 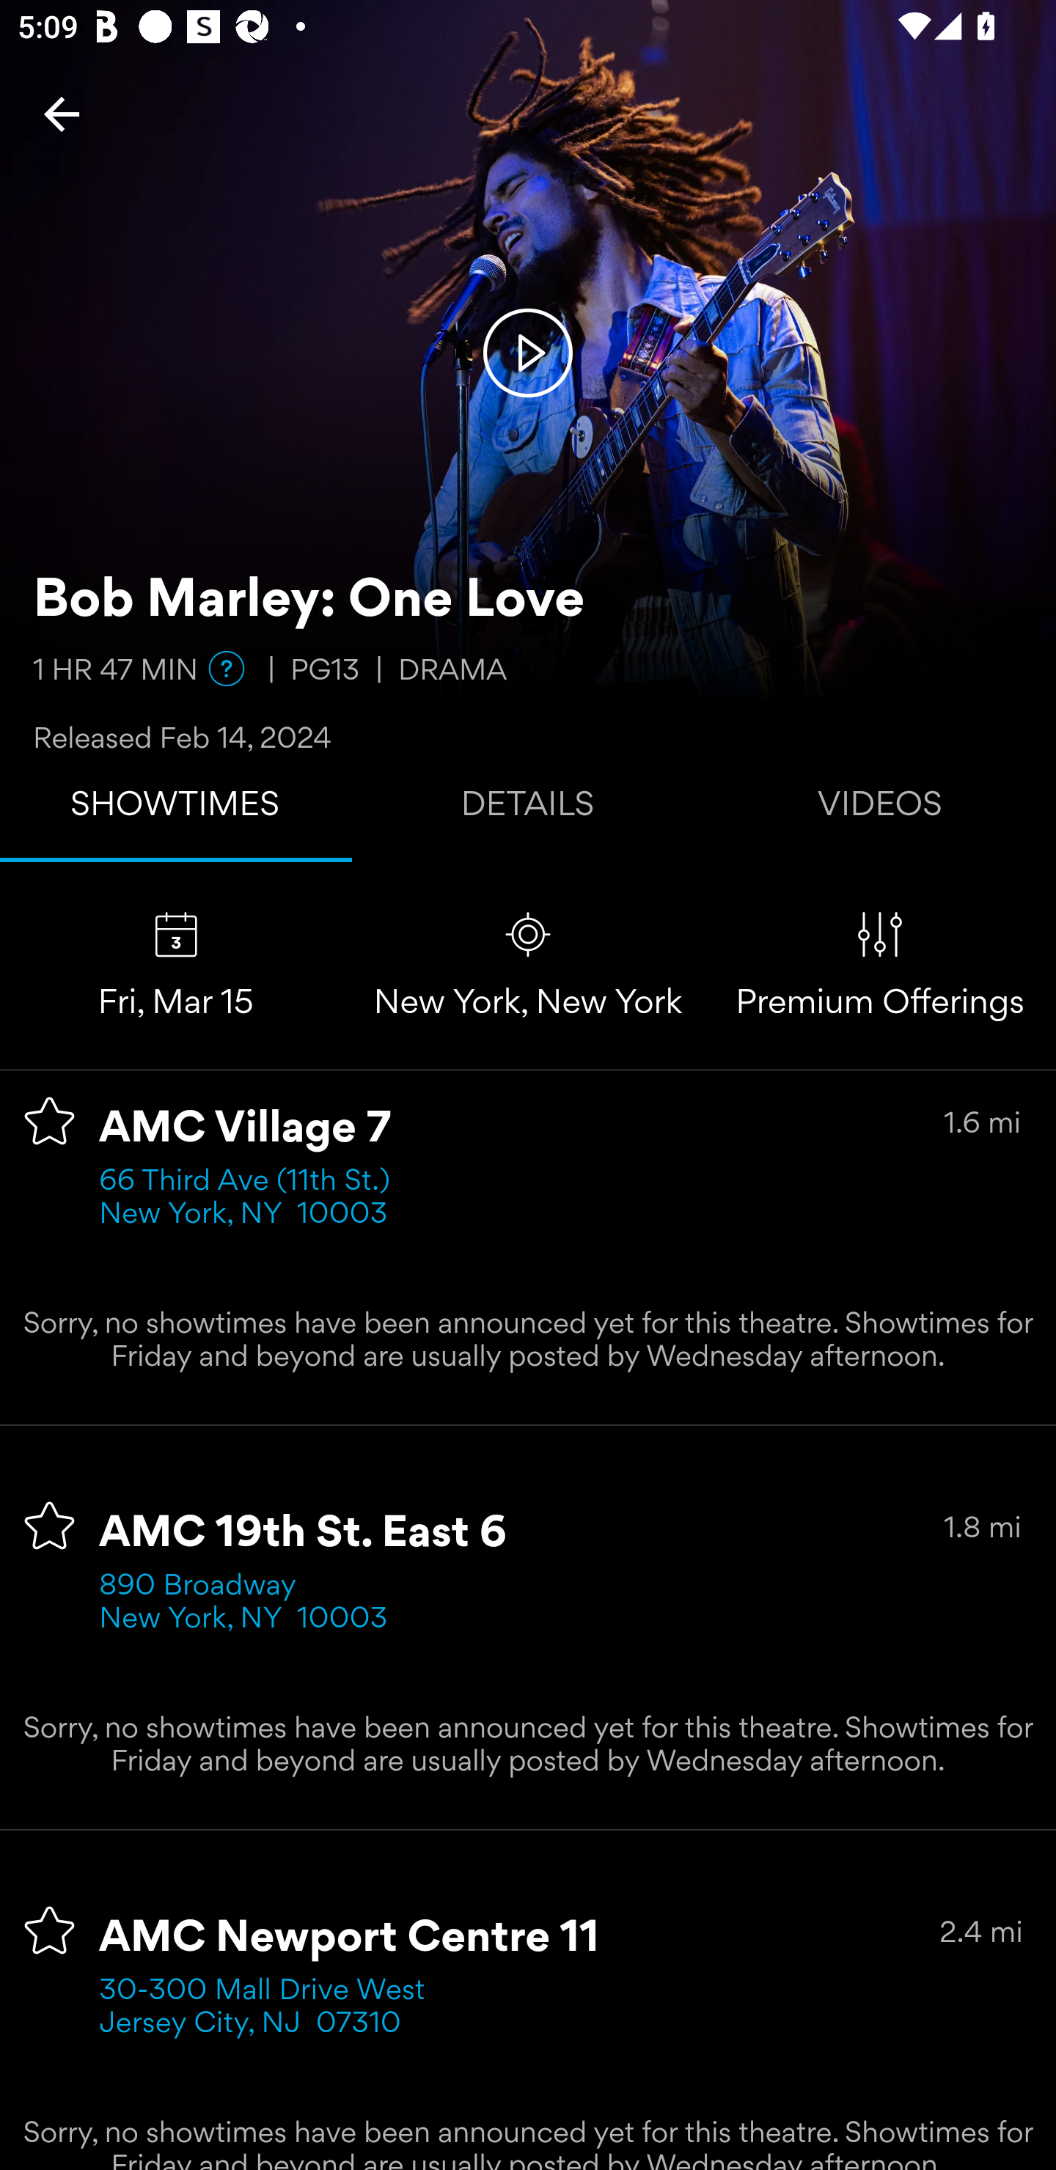 What do you see at coordinates (880, 809) in the screenshot?
I see `VIDEOS
Tab 3 of 3` at bounding box center [880, 809].